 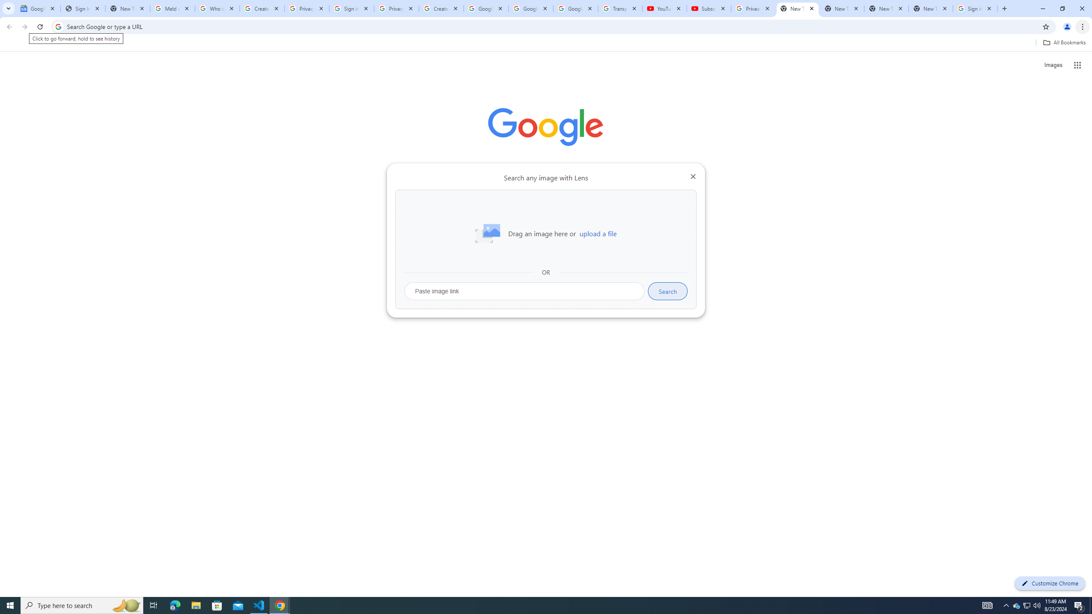 What do you see at coordinates (44, 238) in the screenshot?
I see `Info` at bounding box center [44, 238].